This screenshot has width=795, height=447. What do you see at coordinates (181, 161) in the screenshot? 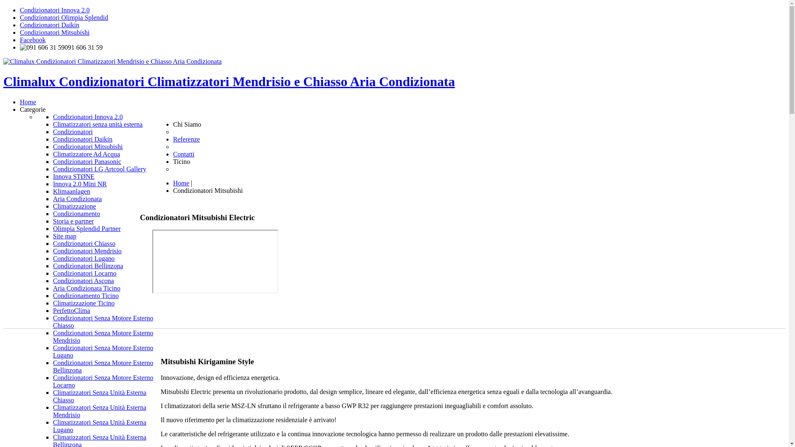
I see `Ticino` at bounding box center [181, 161].